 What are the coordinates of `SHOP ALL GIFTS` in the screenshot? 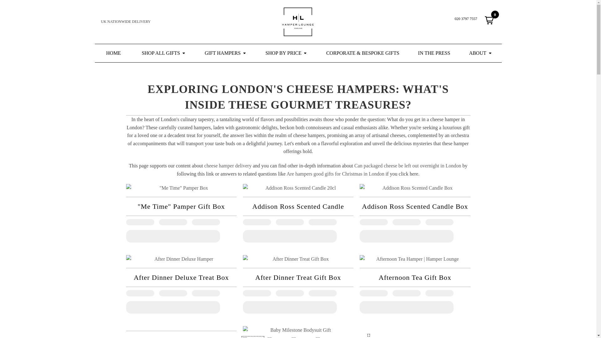 It's located at (164, 53).